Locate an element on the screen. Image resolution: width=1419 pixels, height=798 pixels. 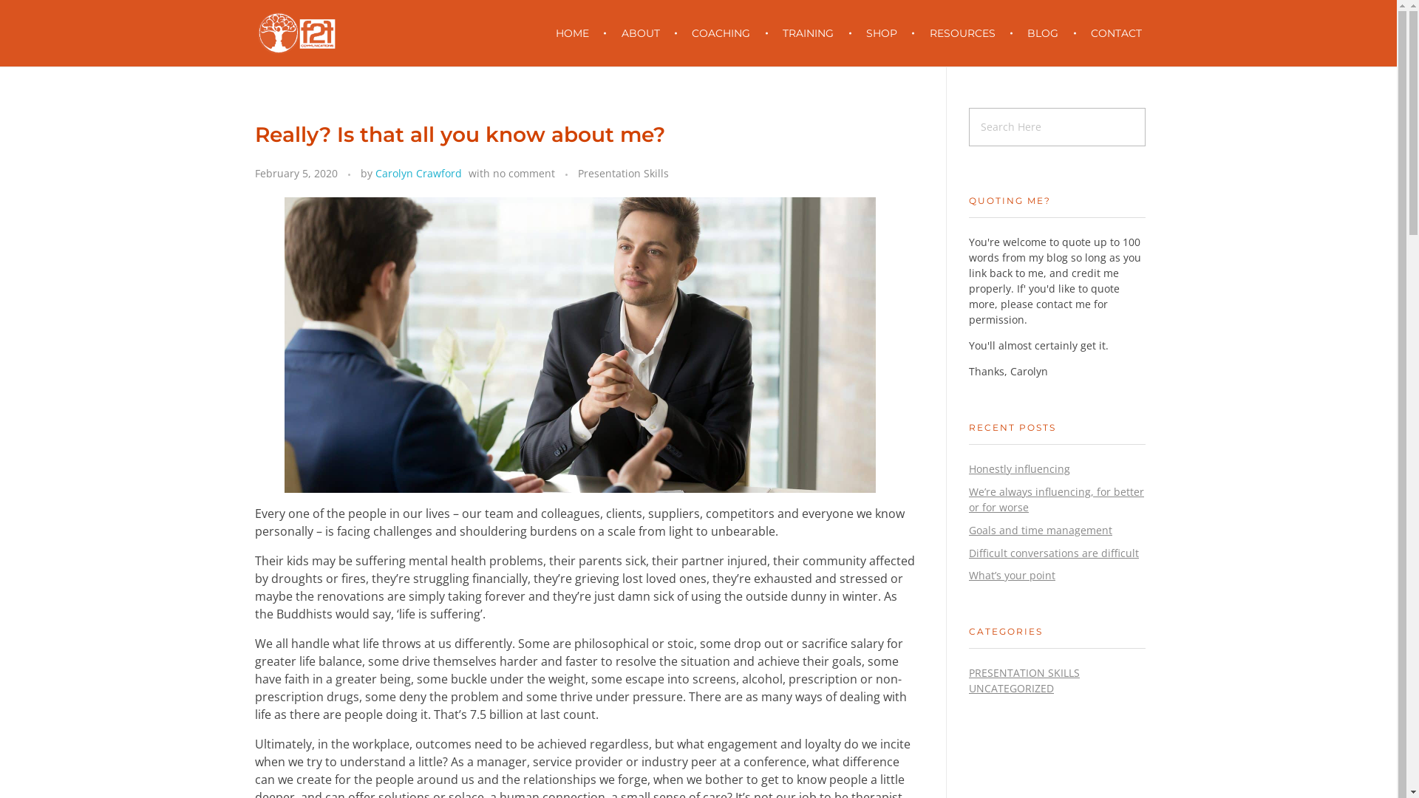
CONTACT is located at coordinates (1110, 33).